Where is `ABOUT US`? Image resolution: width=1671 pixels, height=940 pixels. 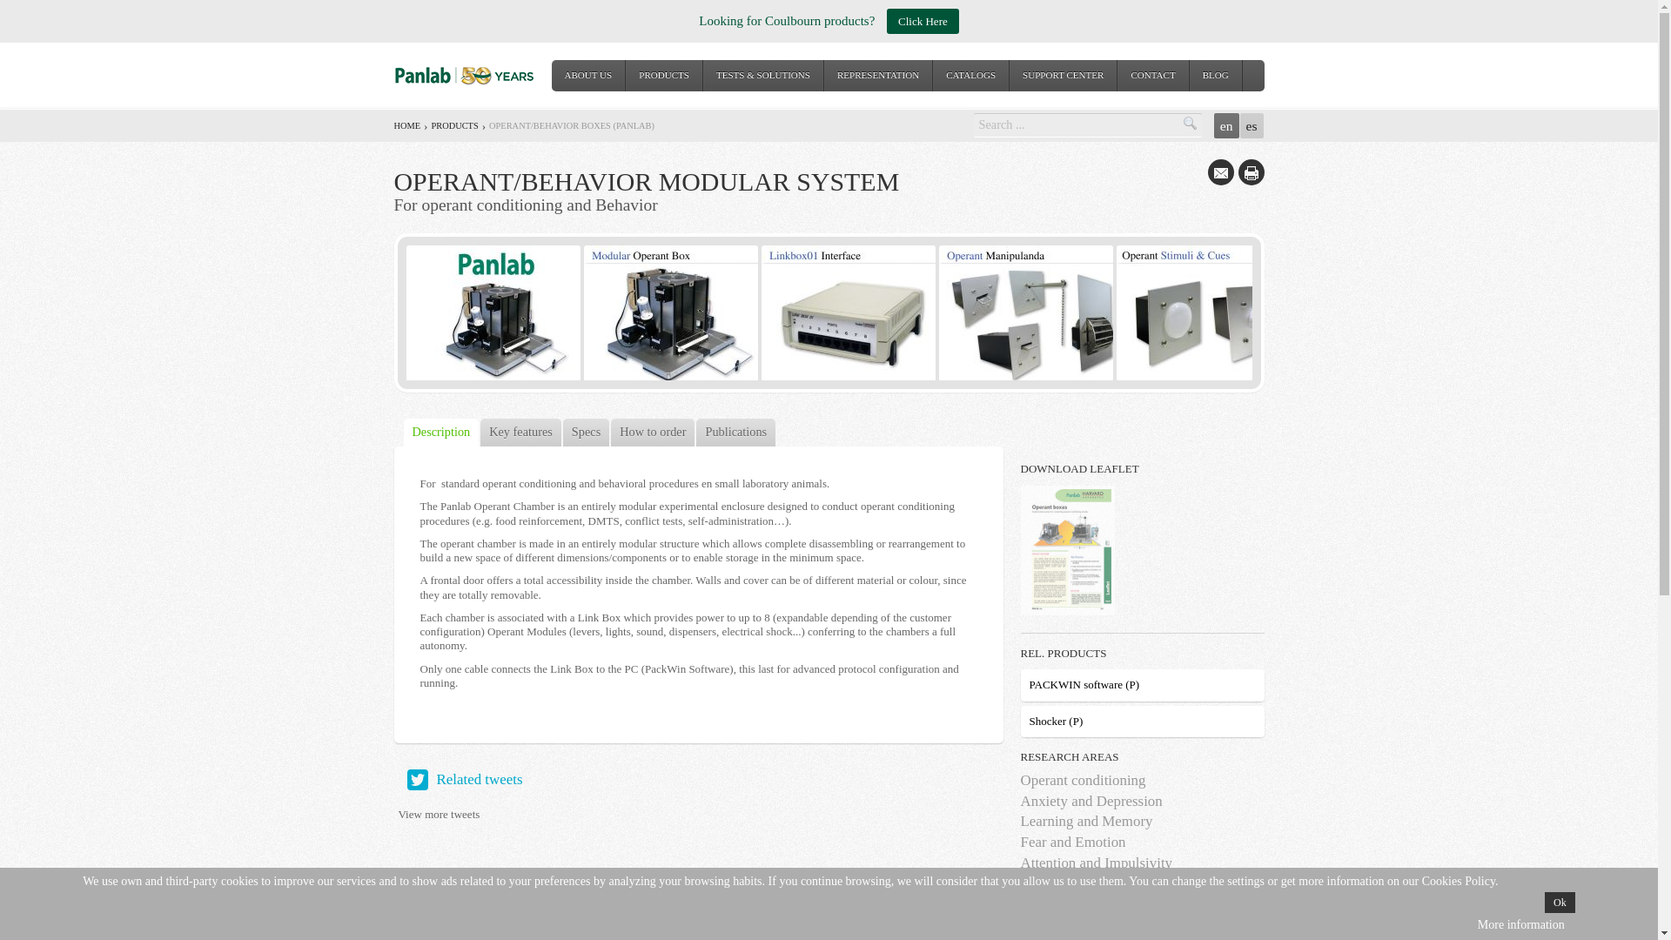
ABOUT US is located at coordinates (588, 75).